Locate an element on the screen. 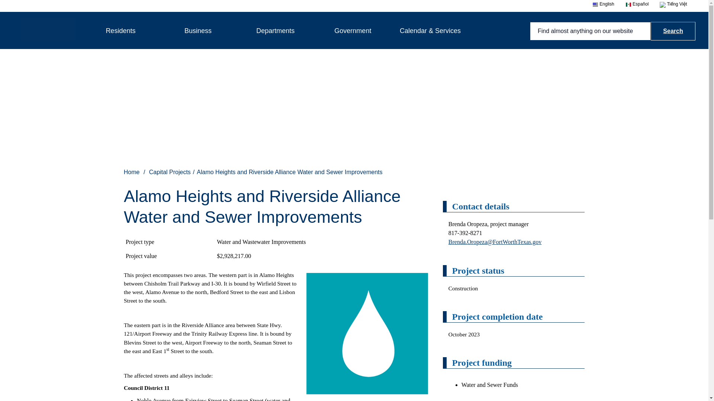 The image size is (714, 401). Search is located at coordinates (601, 4).